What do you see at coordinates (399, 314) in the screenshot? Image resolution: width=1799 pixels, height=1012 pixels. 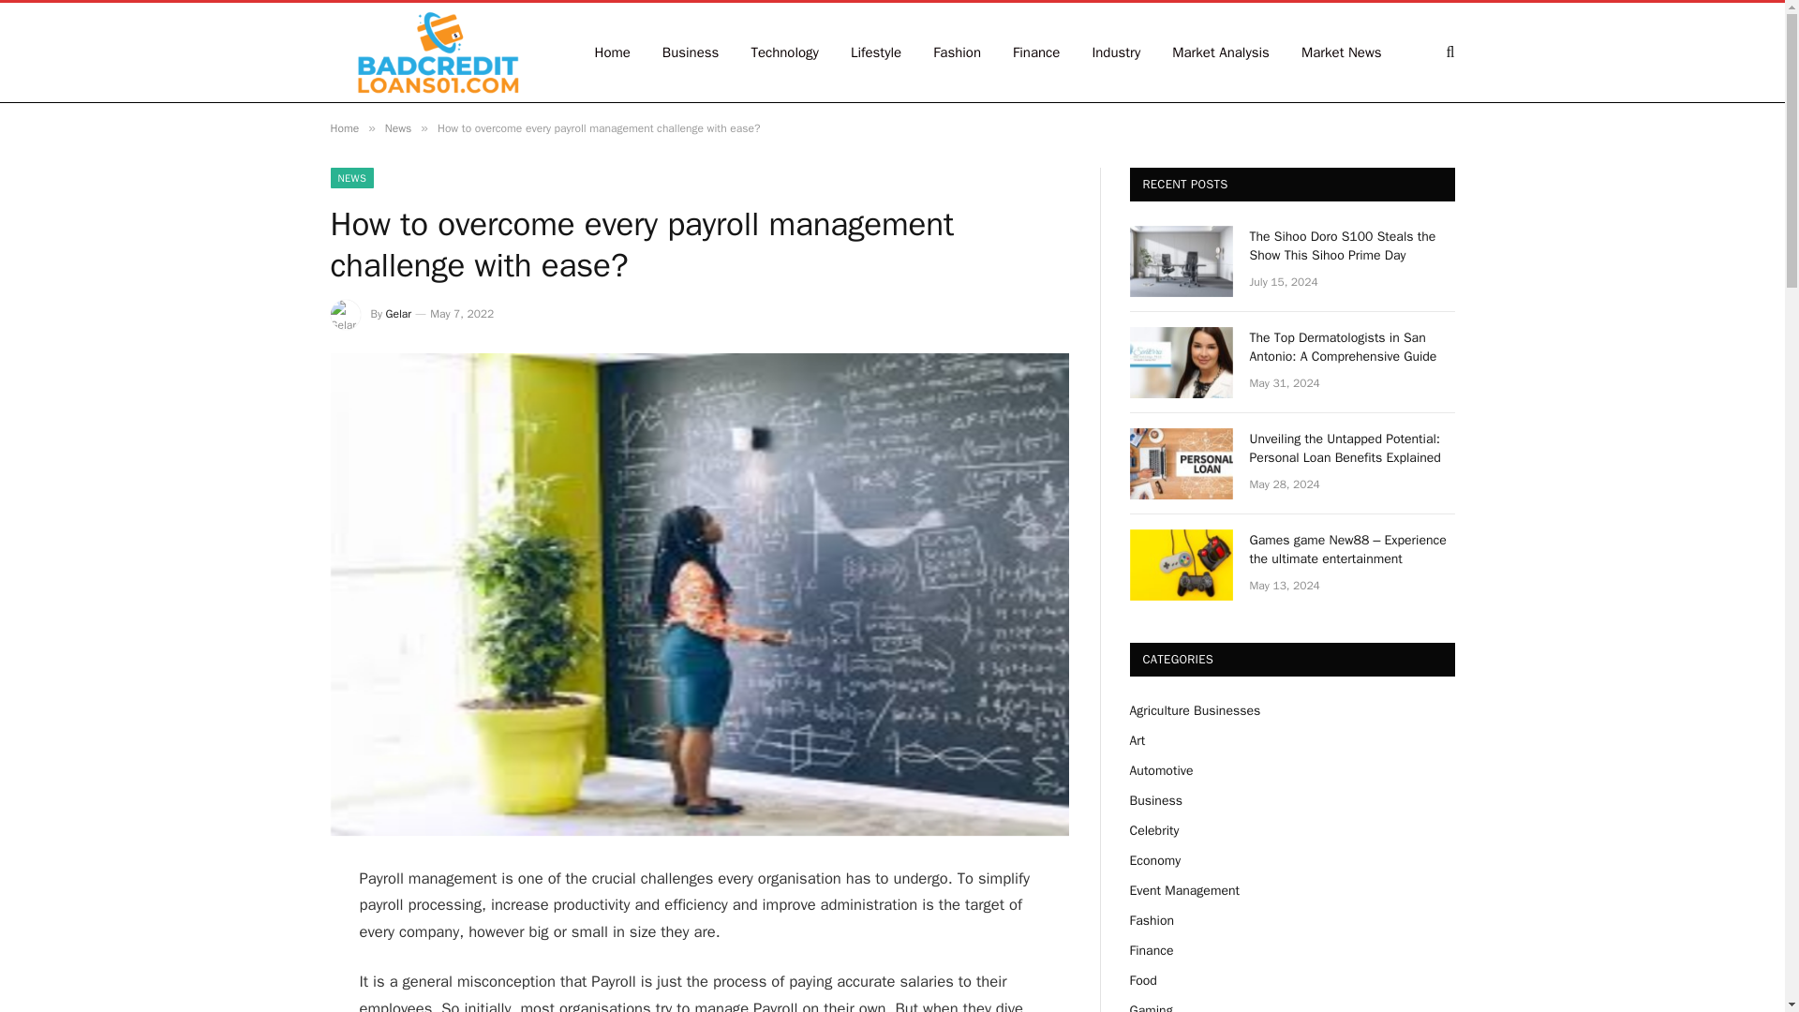 I see `Gelar` at bounding box center [399, 314].